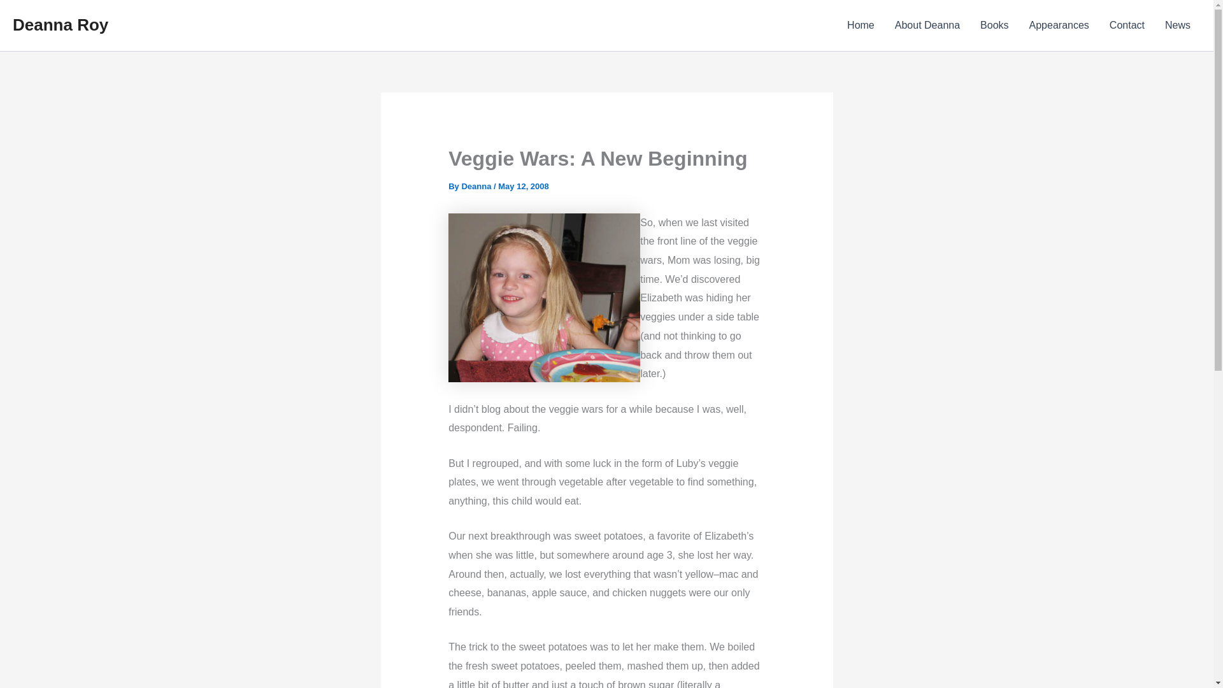 The image size is (1223, 688). I want to click on Books, so click(994, 25).